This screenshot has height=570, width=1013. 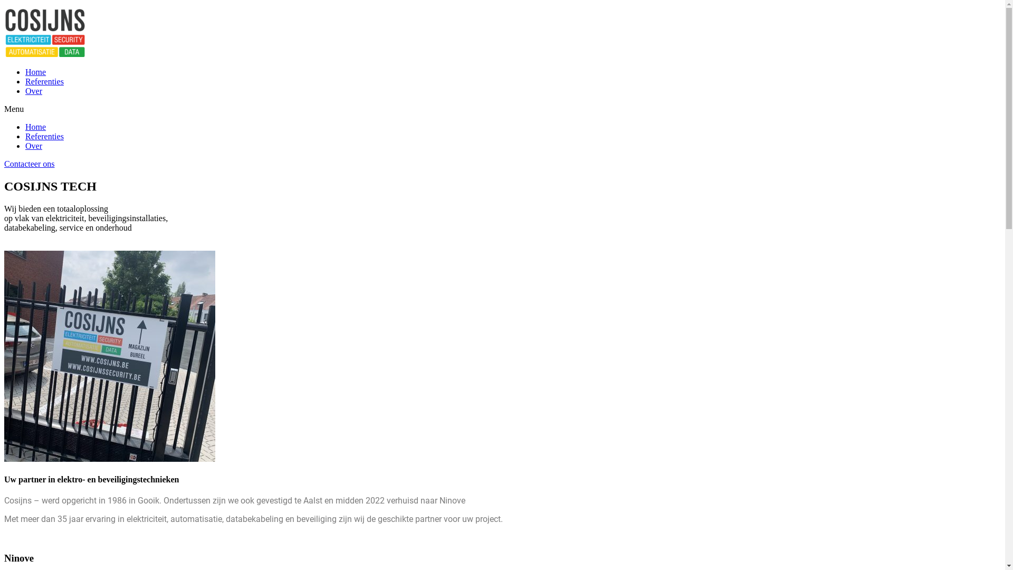 I want to click on Home, so click(x=36, y=127).